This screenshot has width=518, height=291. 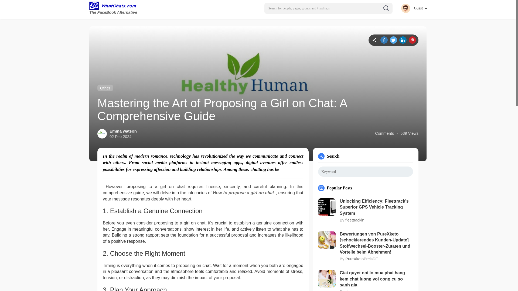 I want to click on ritameyer, so click(x=353, y=290).